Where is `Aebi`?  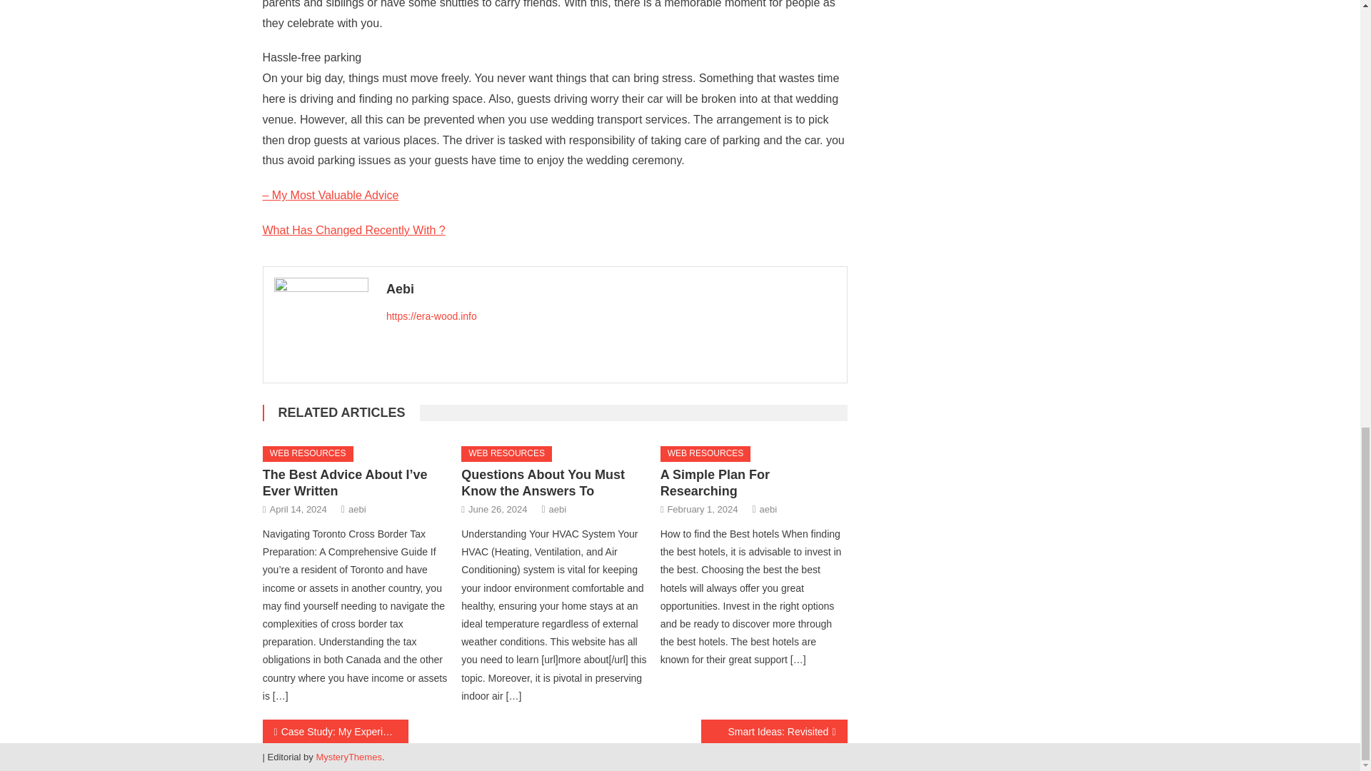 Aebi is located at coordinates (611, 288).